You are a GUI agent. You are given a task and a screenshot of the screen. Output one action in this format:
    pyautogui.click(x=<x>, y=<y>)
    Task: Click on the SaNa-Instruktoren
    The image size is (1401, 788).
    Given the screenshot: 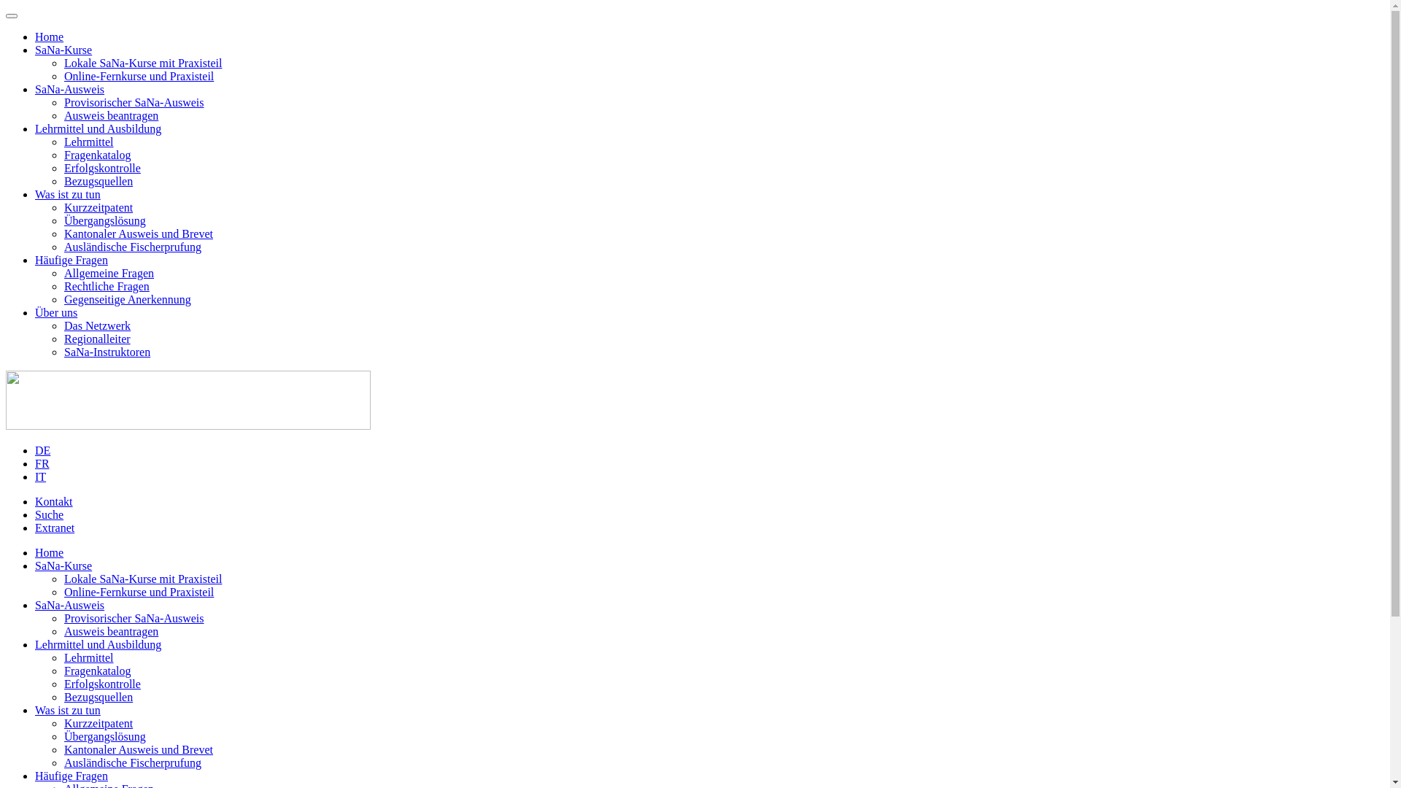 What is the action you would take?
    pyautogui.click(x=107, y=352)
    